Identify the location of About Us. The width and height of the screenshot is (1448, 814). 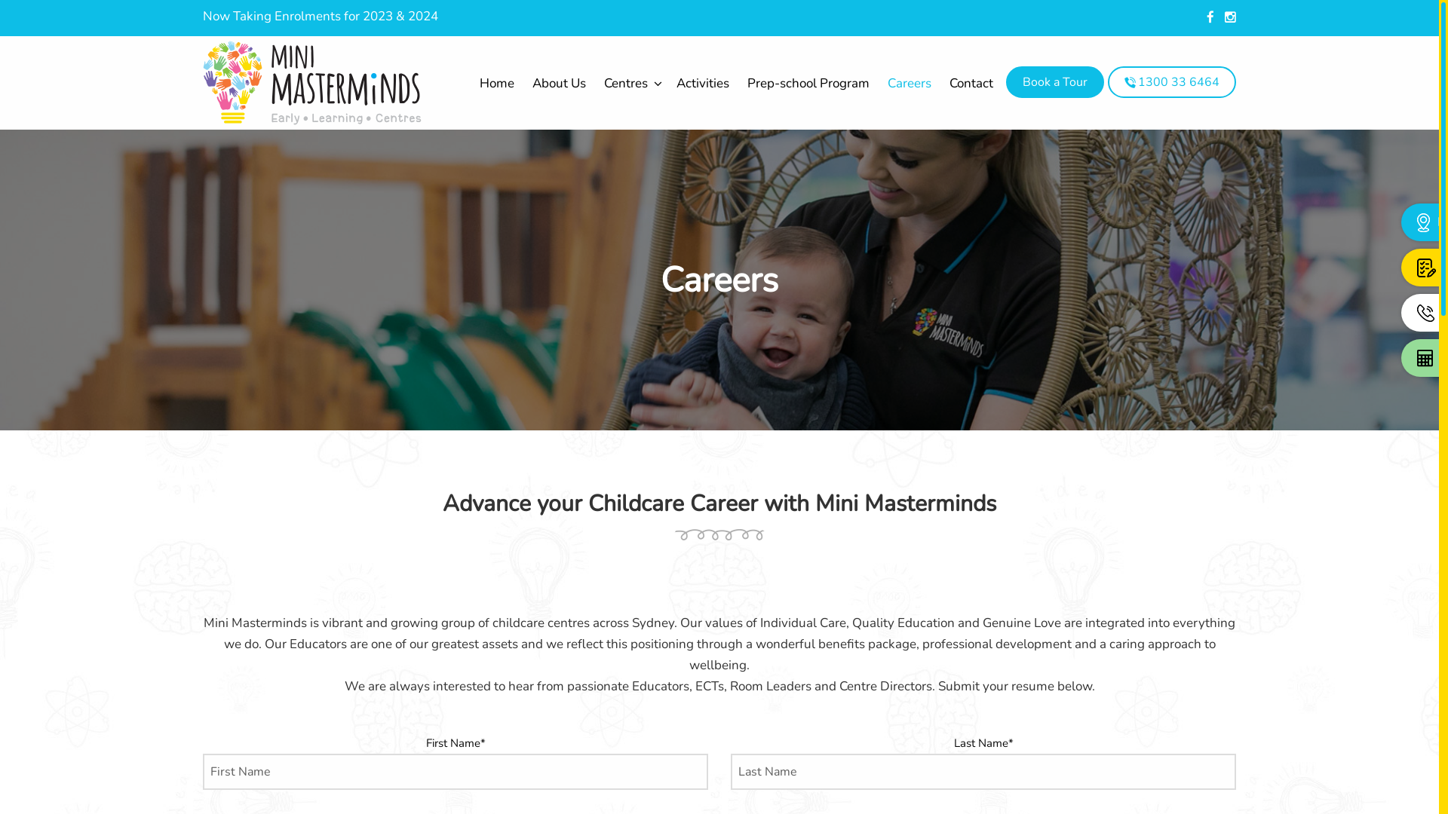
(560, 83).